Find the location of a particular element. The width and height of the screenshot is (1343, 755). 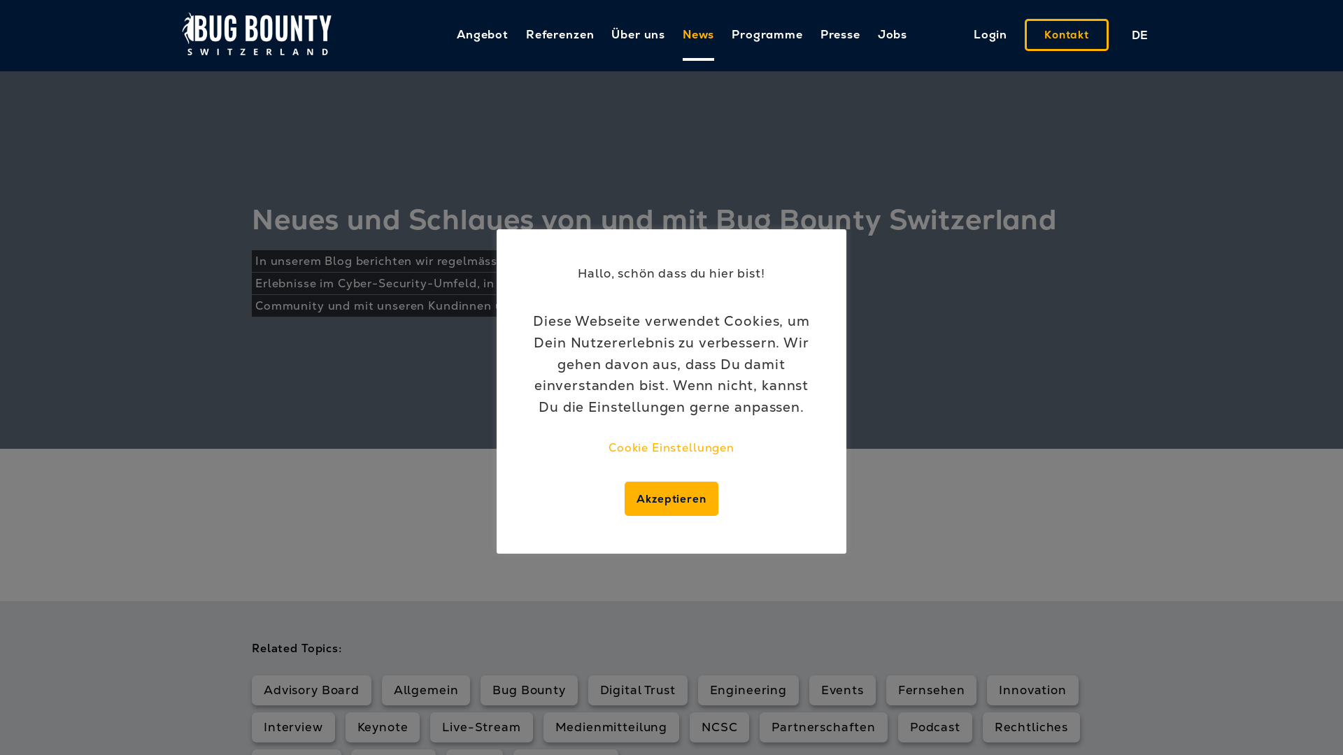

Allgemein is located at coordinates (427, 690).